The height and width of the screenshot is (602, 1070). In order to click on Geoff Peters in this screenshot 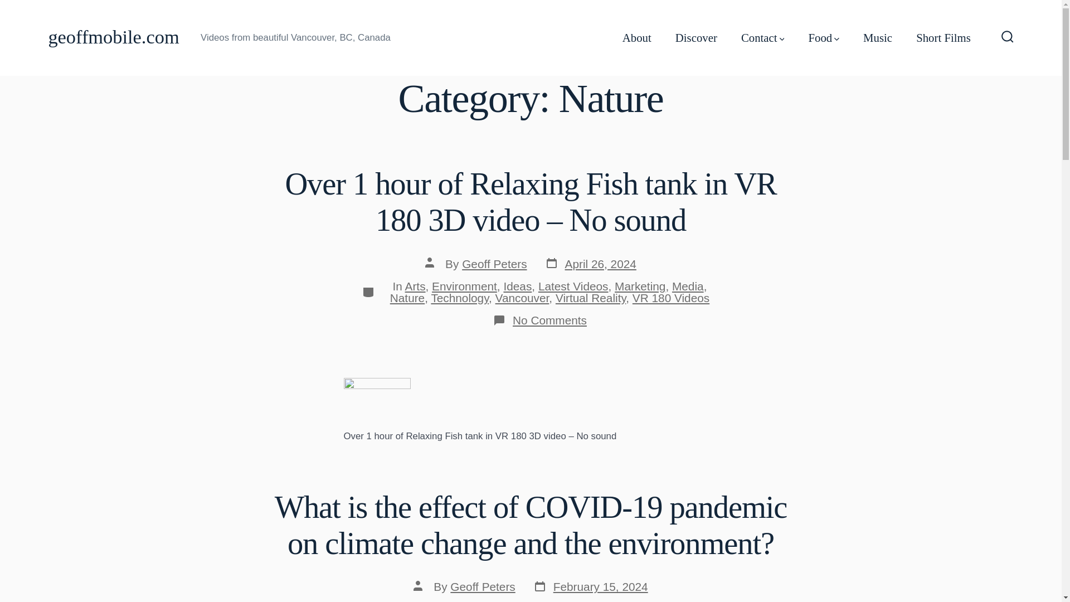, I will do `click(637, 38)`.